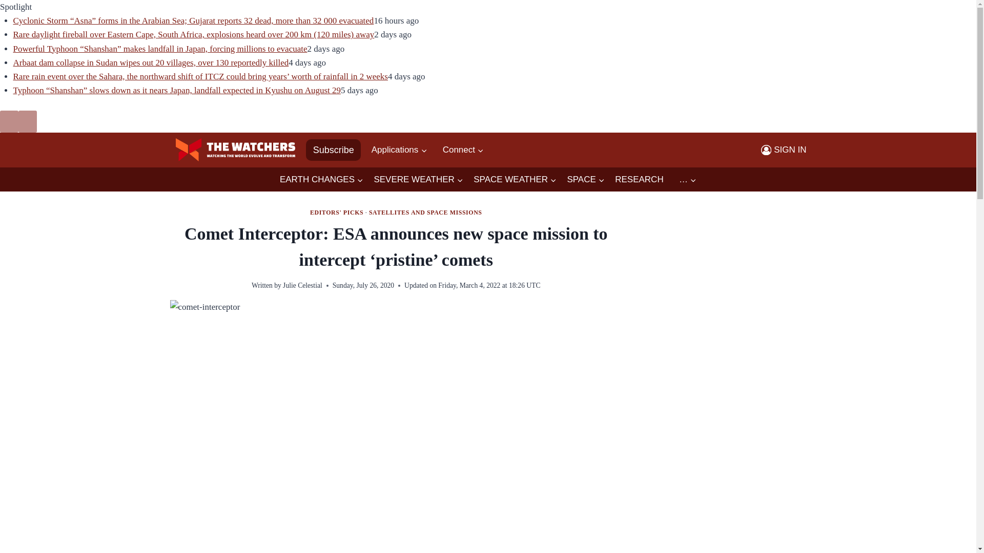 This screenshot has height=553, width=984. What do you see at coordinates (321, 179) in the screenshot?
I see `EARTH CHANGES` at bounding box center [321, 179].